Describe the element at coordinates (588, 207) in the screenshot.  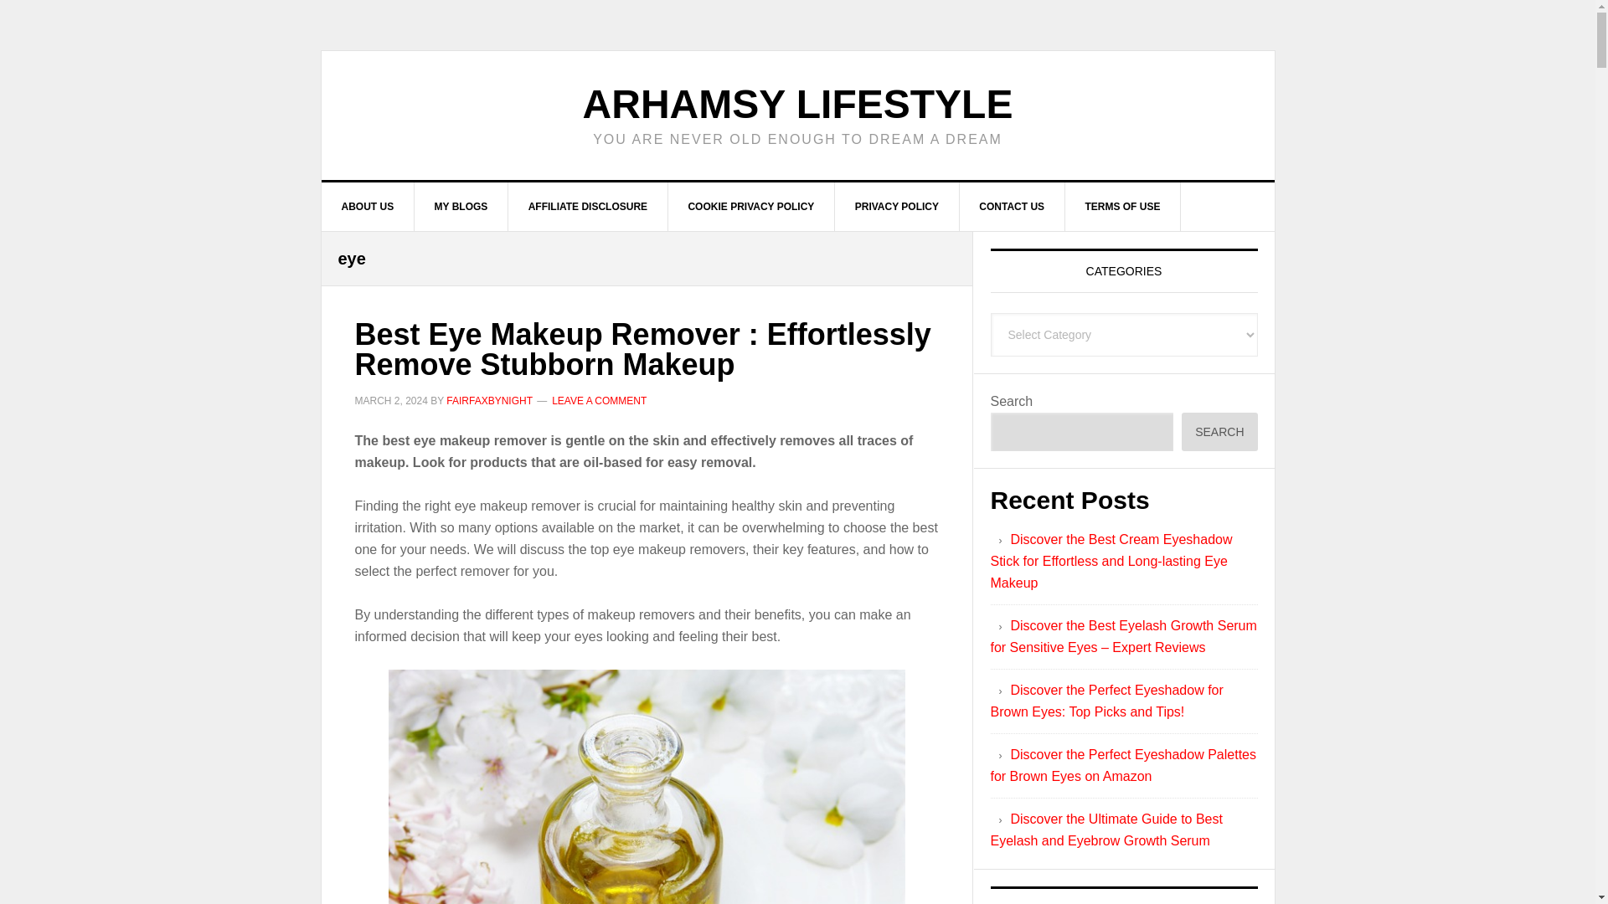
I see `AFFILIATE DISCLOSURE` at that location.